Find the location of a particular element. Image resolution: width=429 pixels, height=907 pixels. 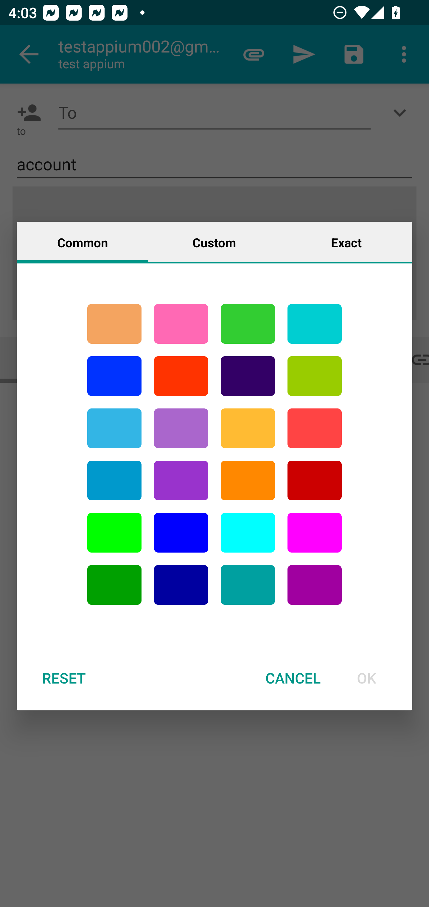

Dark cyan is located at coordinates (114, 481).